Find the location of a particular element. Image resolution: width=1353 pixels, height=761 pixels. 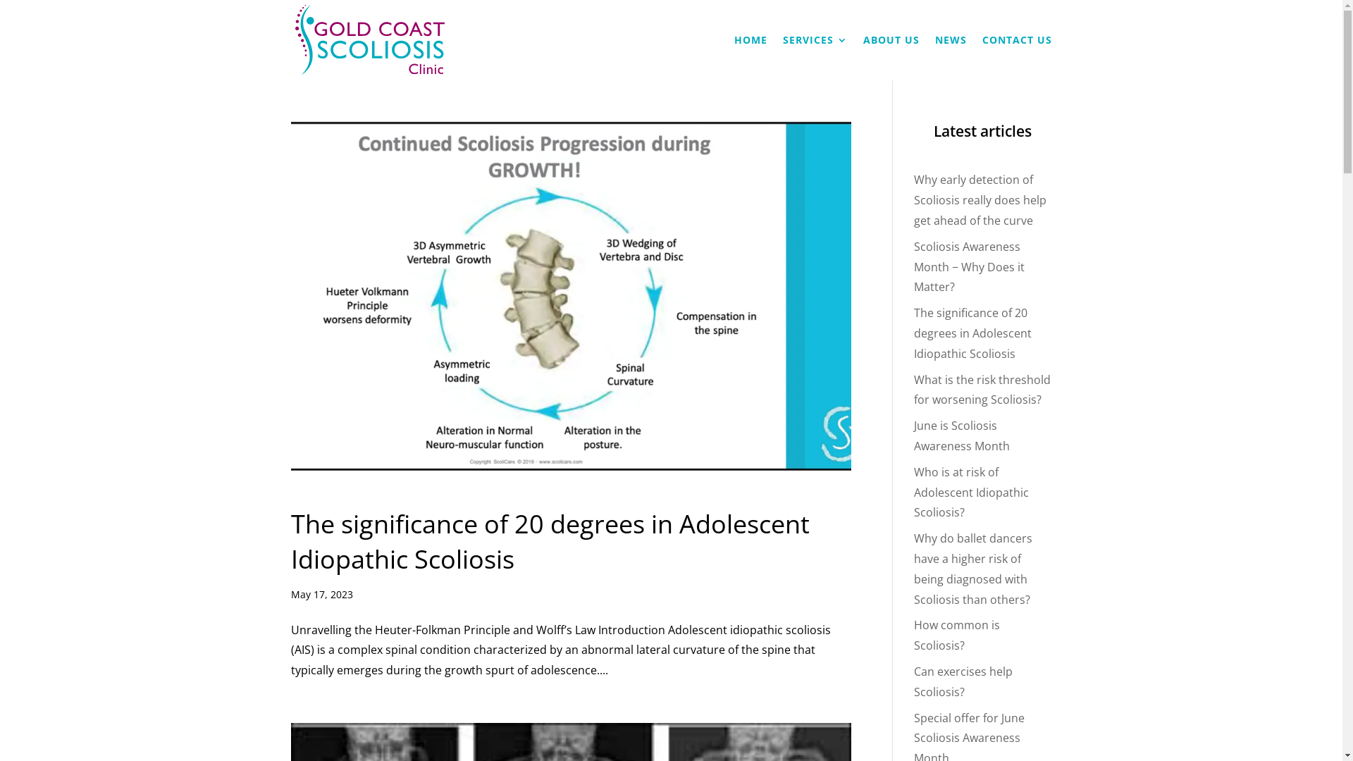

SERVICES is located at coordinates (815, 58).